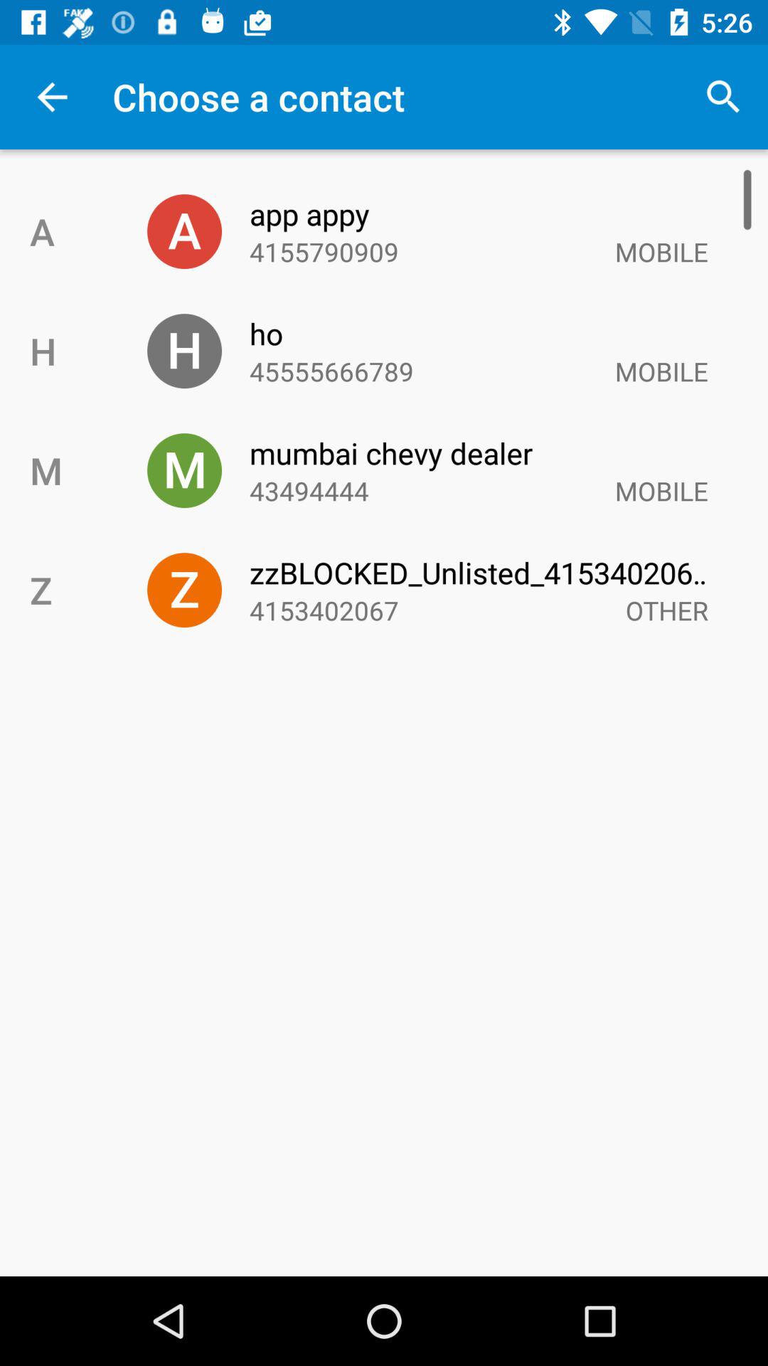  I want to click on launch the icon next to choose a contact icon, so click(722, 97).